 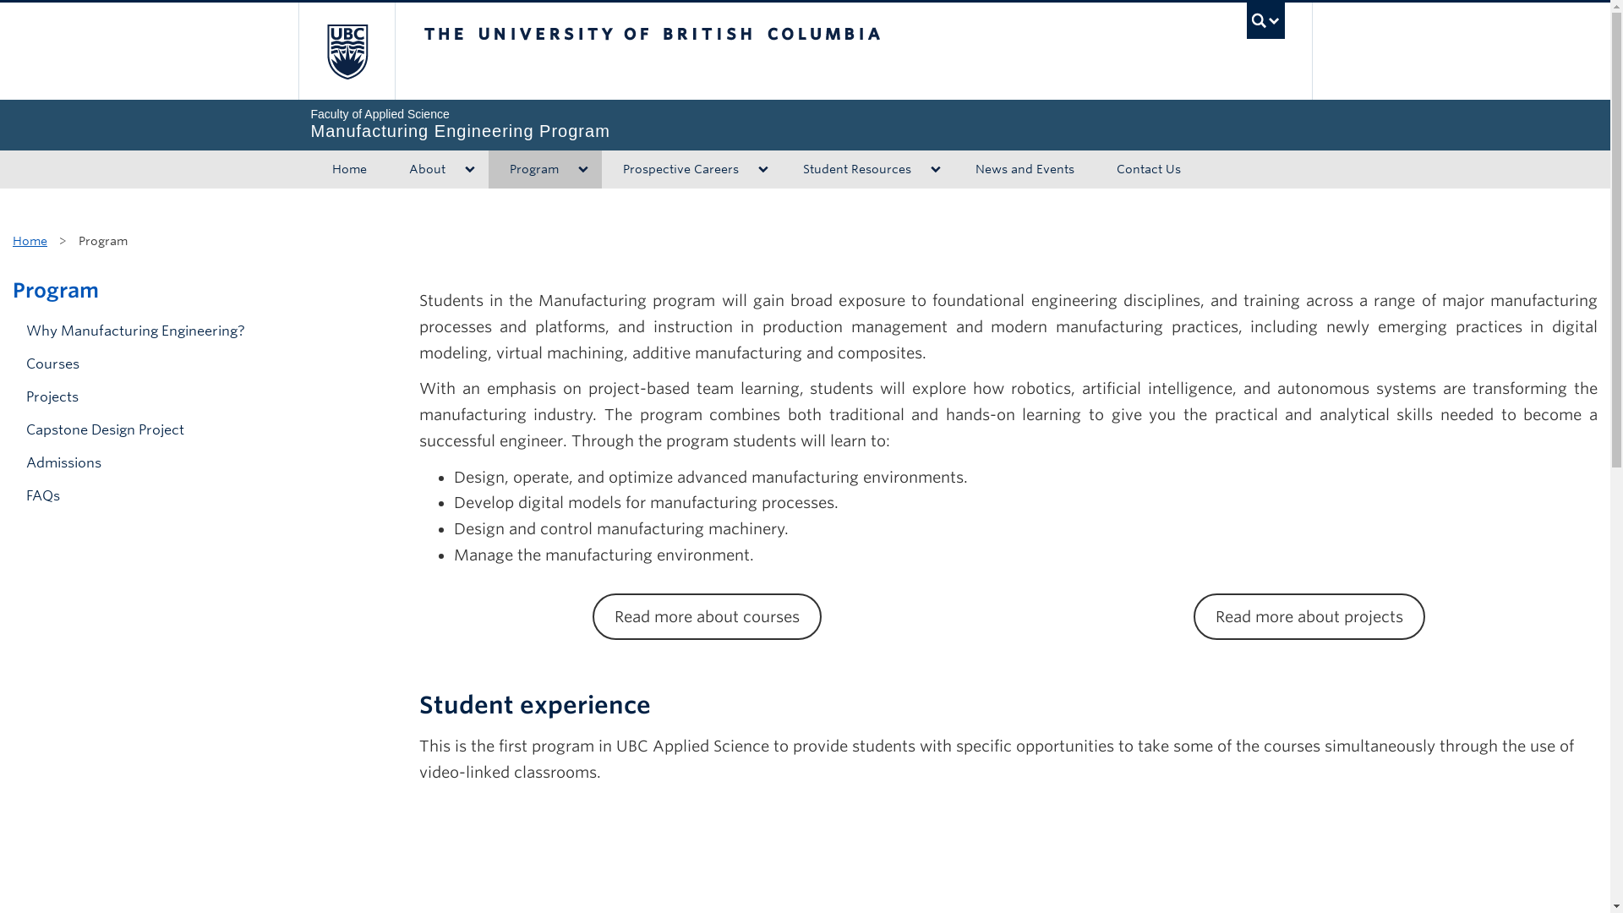 I want to click on UBC Search, so click(x=195, y=429).